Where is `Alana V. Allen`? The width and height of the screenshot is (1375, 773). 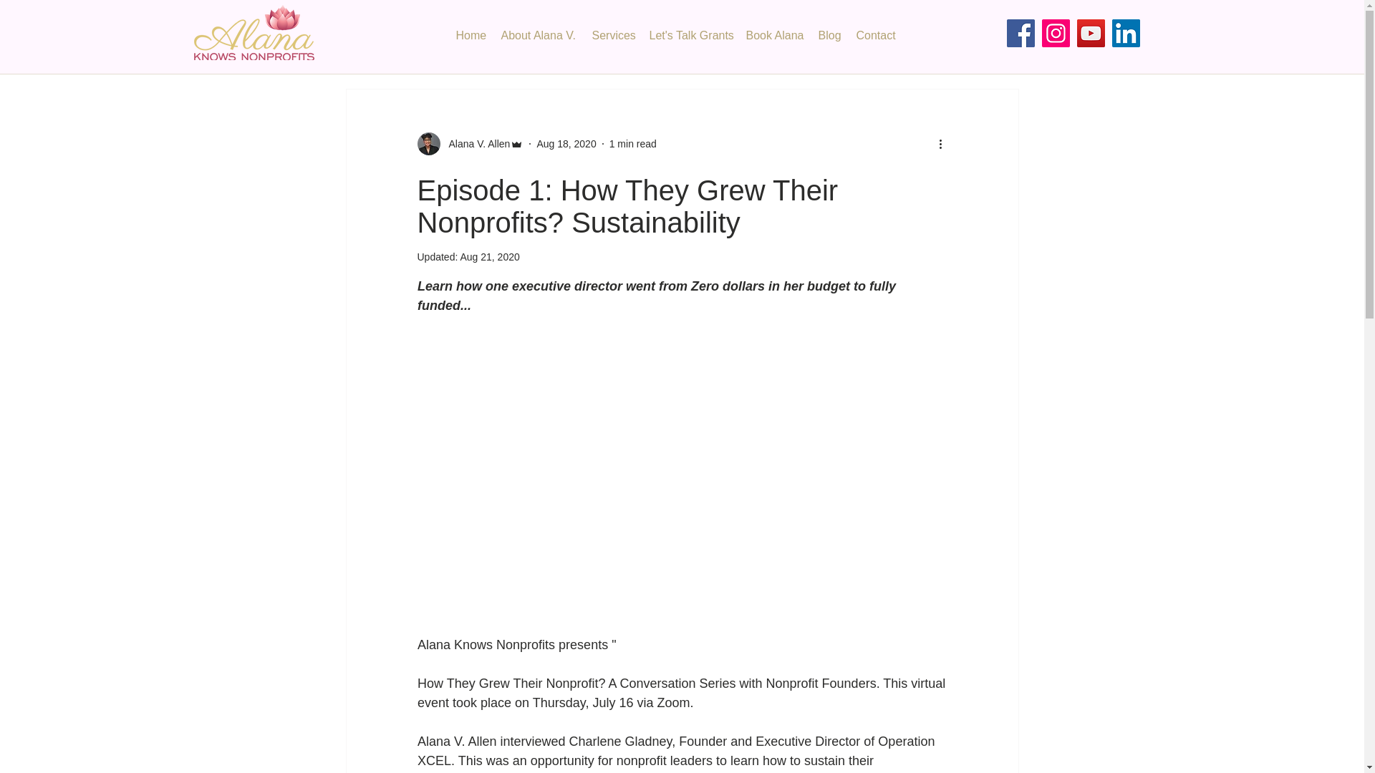
Alana V. Allen is located at coordinates (475, 143).